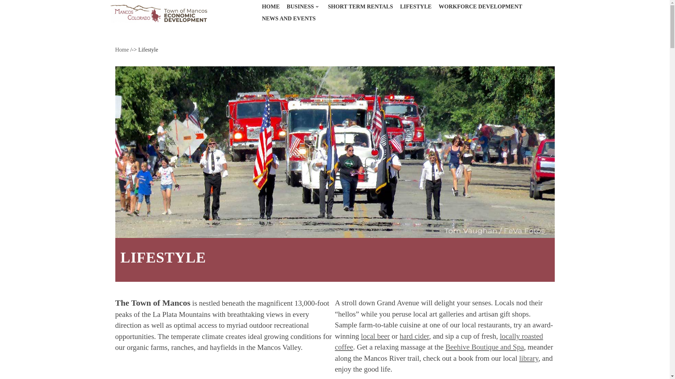 This screenshot has width=675, height=379. I want to click on locally roasted coffee, so click(439, 342).